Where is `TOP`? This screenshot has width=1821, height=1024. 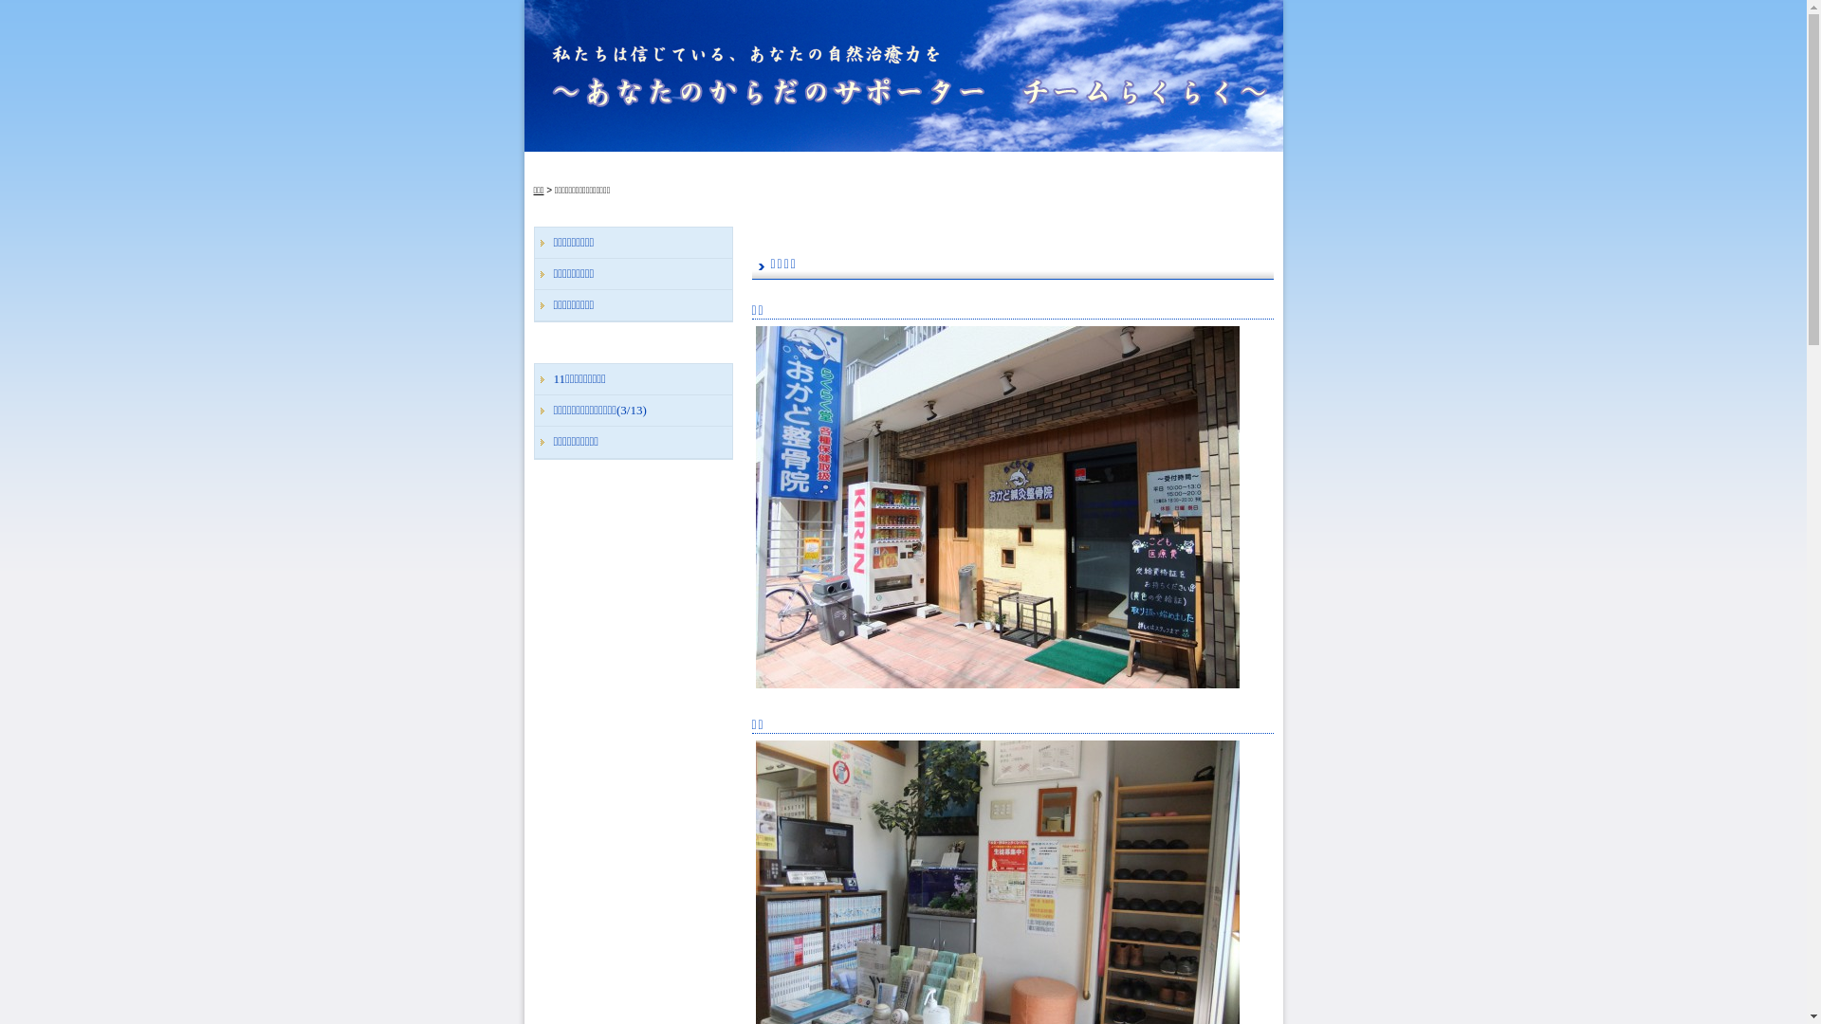
TOP is located at coordinates (572, 167).